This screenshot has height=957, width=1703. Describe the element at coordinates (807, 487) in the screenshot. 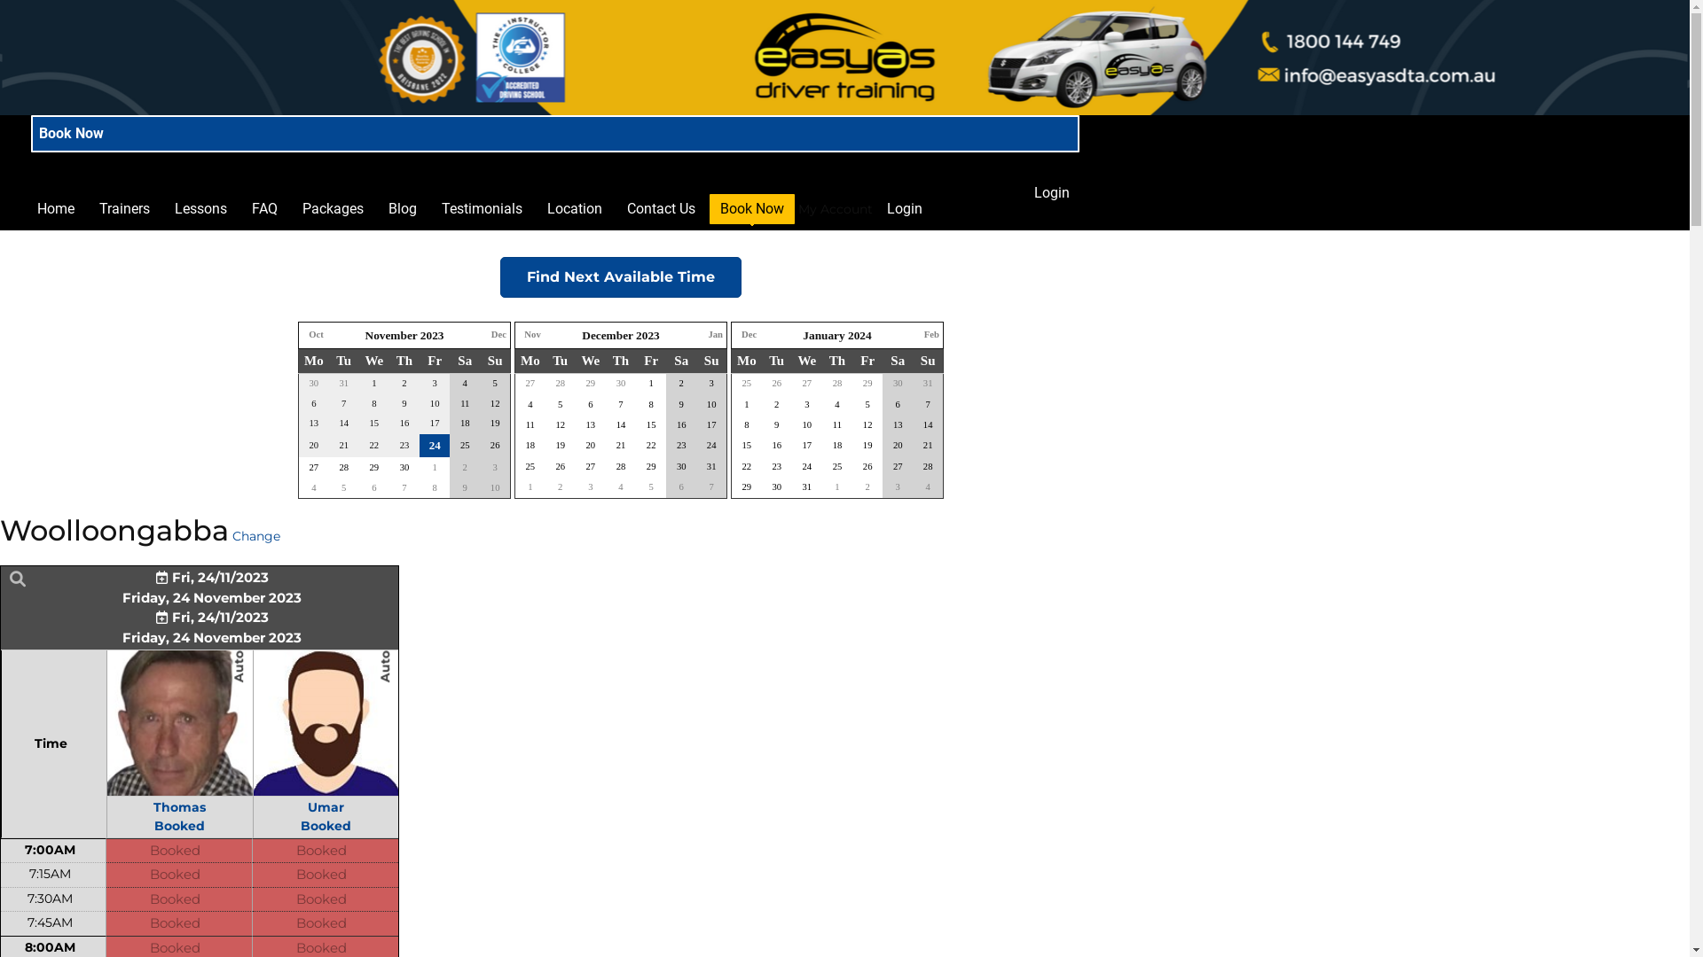

I see `31` at that location.